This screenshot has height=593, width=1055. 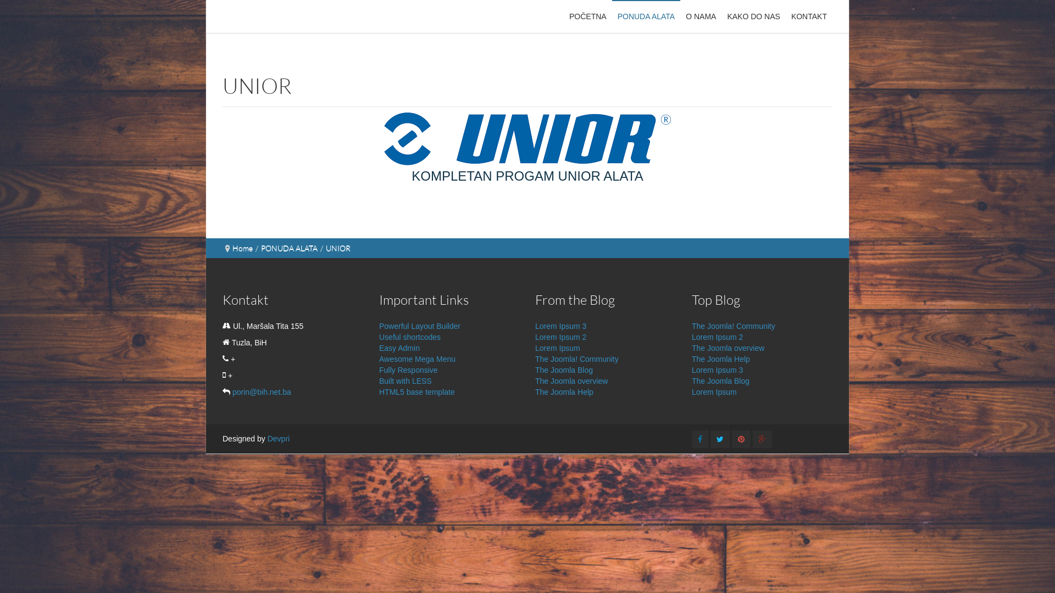 What do you see at coordinates (721, 381) in the screenshot?
I see `The Joomla Blog` at bounding box center [721, 381].